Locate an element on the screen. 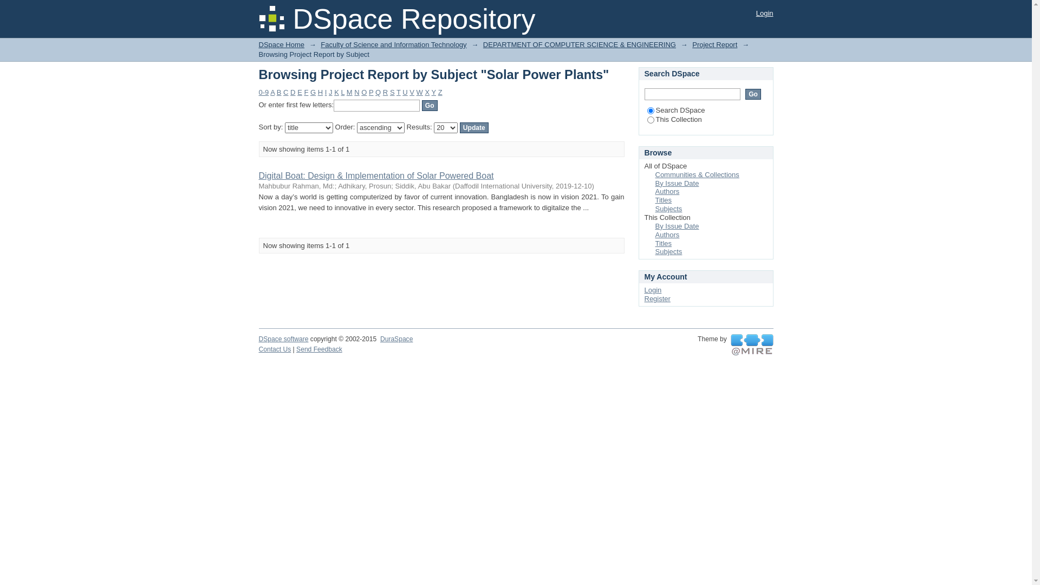 This screenshot has width=1040, height=585. DuraSpace is located at coordinates (396, 339).